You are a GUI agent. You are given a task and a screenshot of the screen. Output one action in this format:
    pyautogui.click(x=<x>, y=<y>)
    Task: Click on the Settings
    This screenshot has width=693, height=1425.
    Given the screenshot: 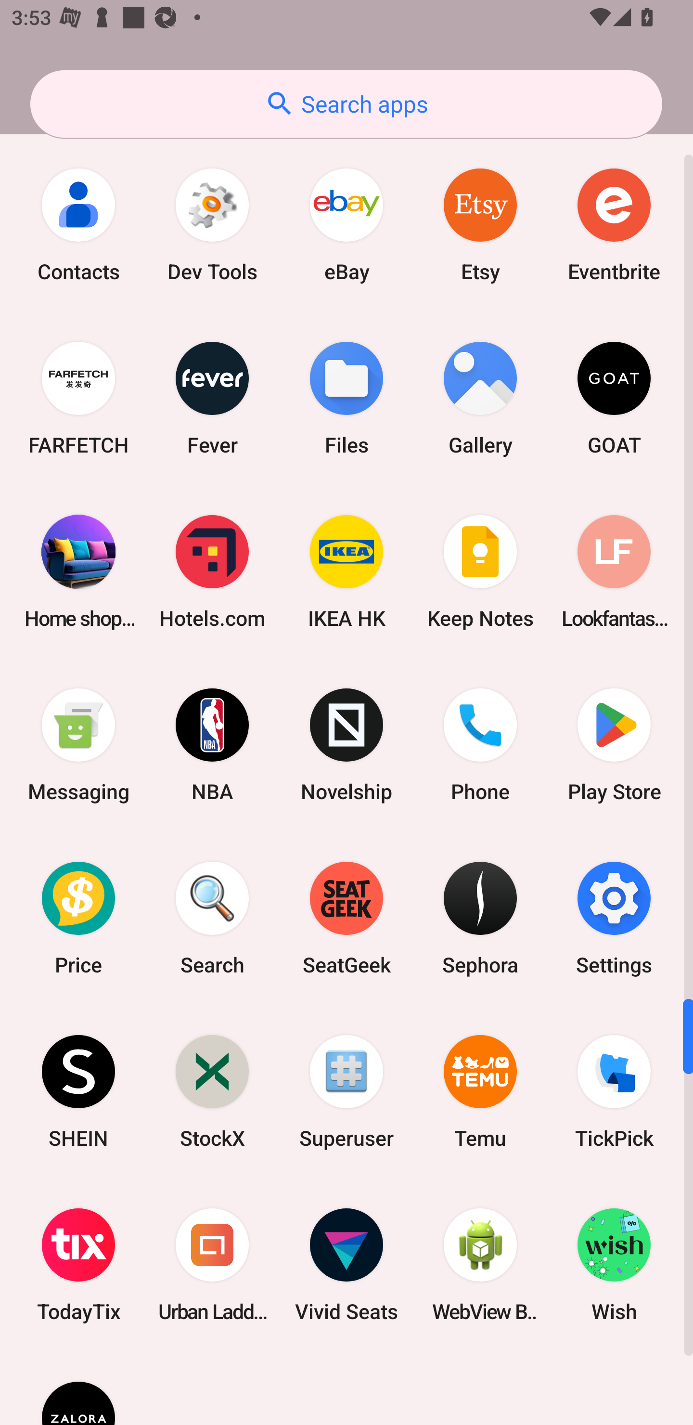 What is the action you would take?
    pyautogui.click(x=614, y=918)
    